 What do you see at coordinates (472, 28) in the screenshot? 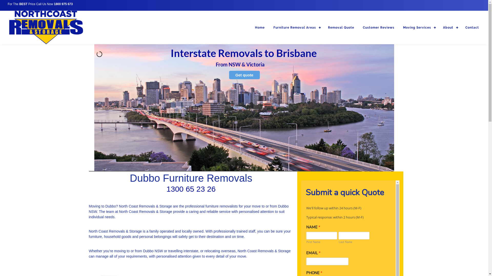
I see `Contact` at bounding box center [472, 28].